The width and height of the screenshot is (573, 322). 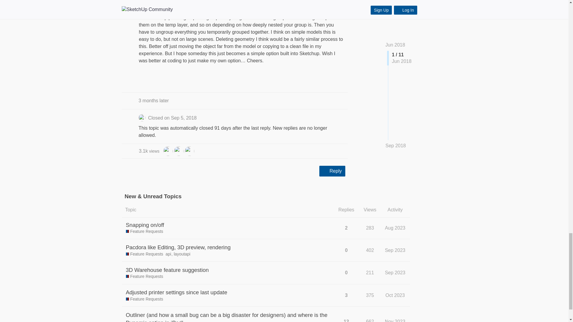 I want to click on Jack de Moel, so click(x=178, y=152).